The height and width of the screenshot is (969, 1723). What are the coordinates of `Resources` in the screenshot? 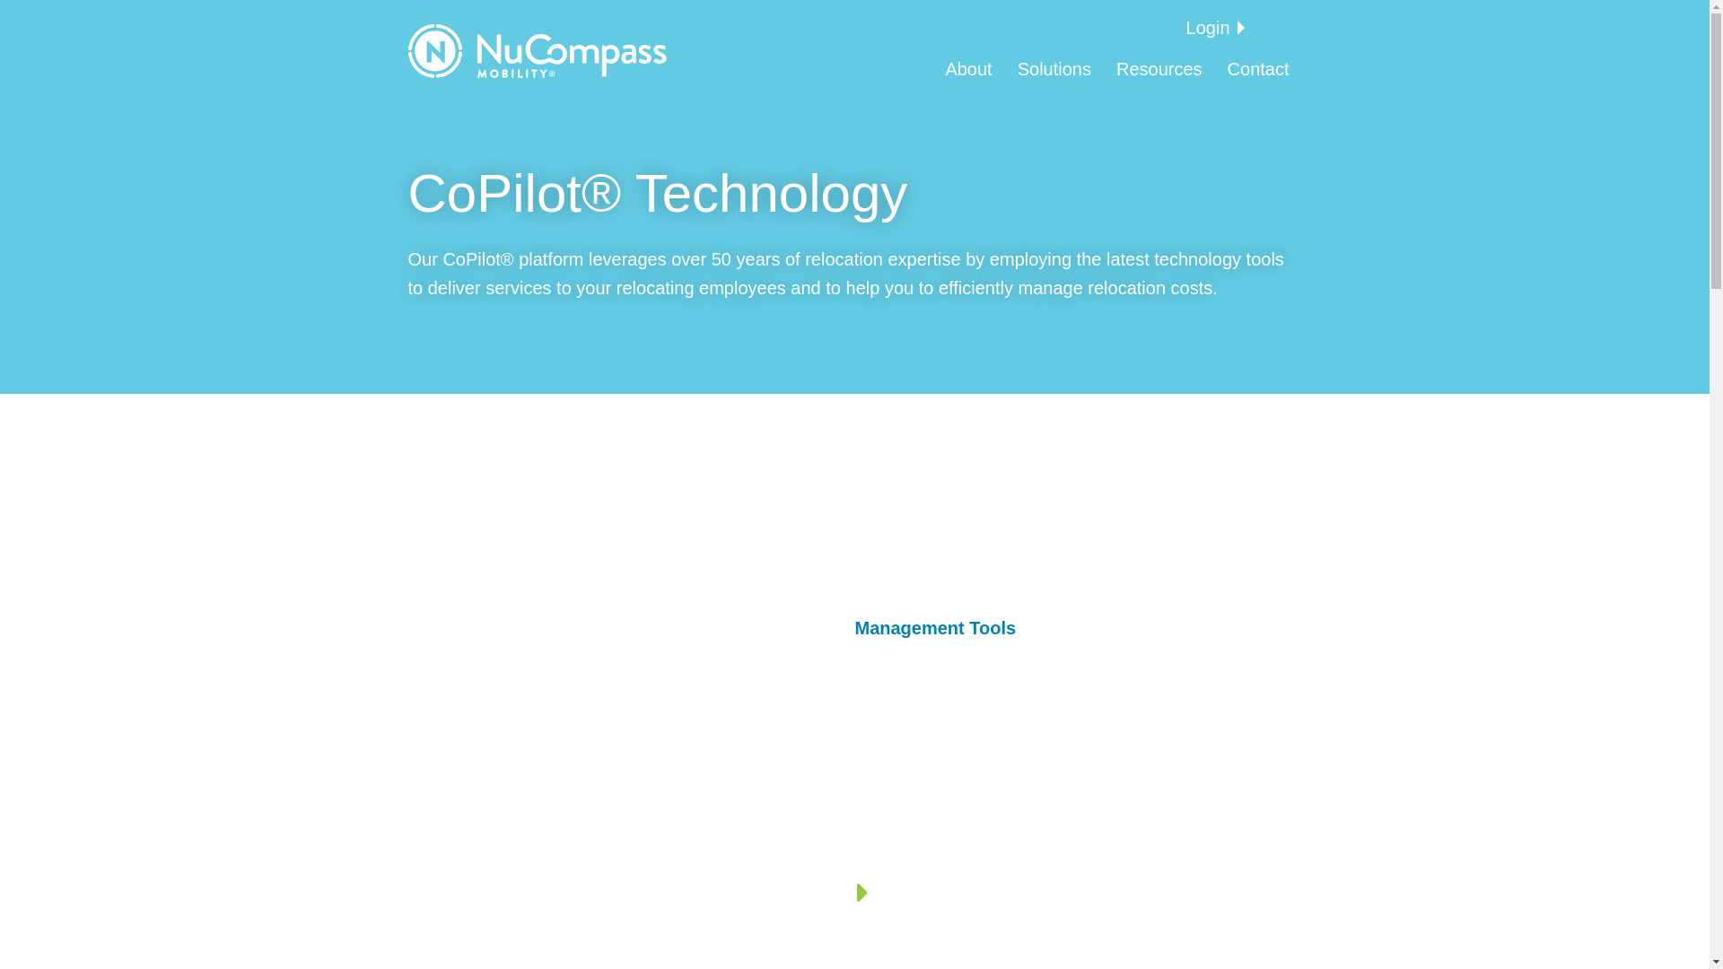 It's located at (1159, 69).